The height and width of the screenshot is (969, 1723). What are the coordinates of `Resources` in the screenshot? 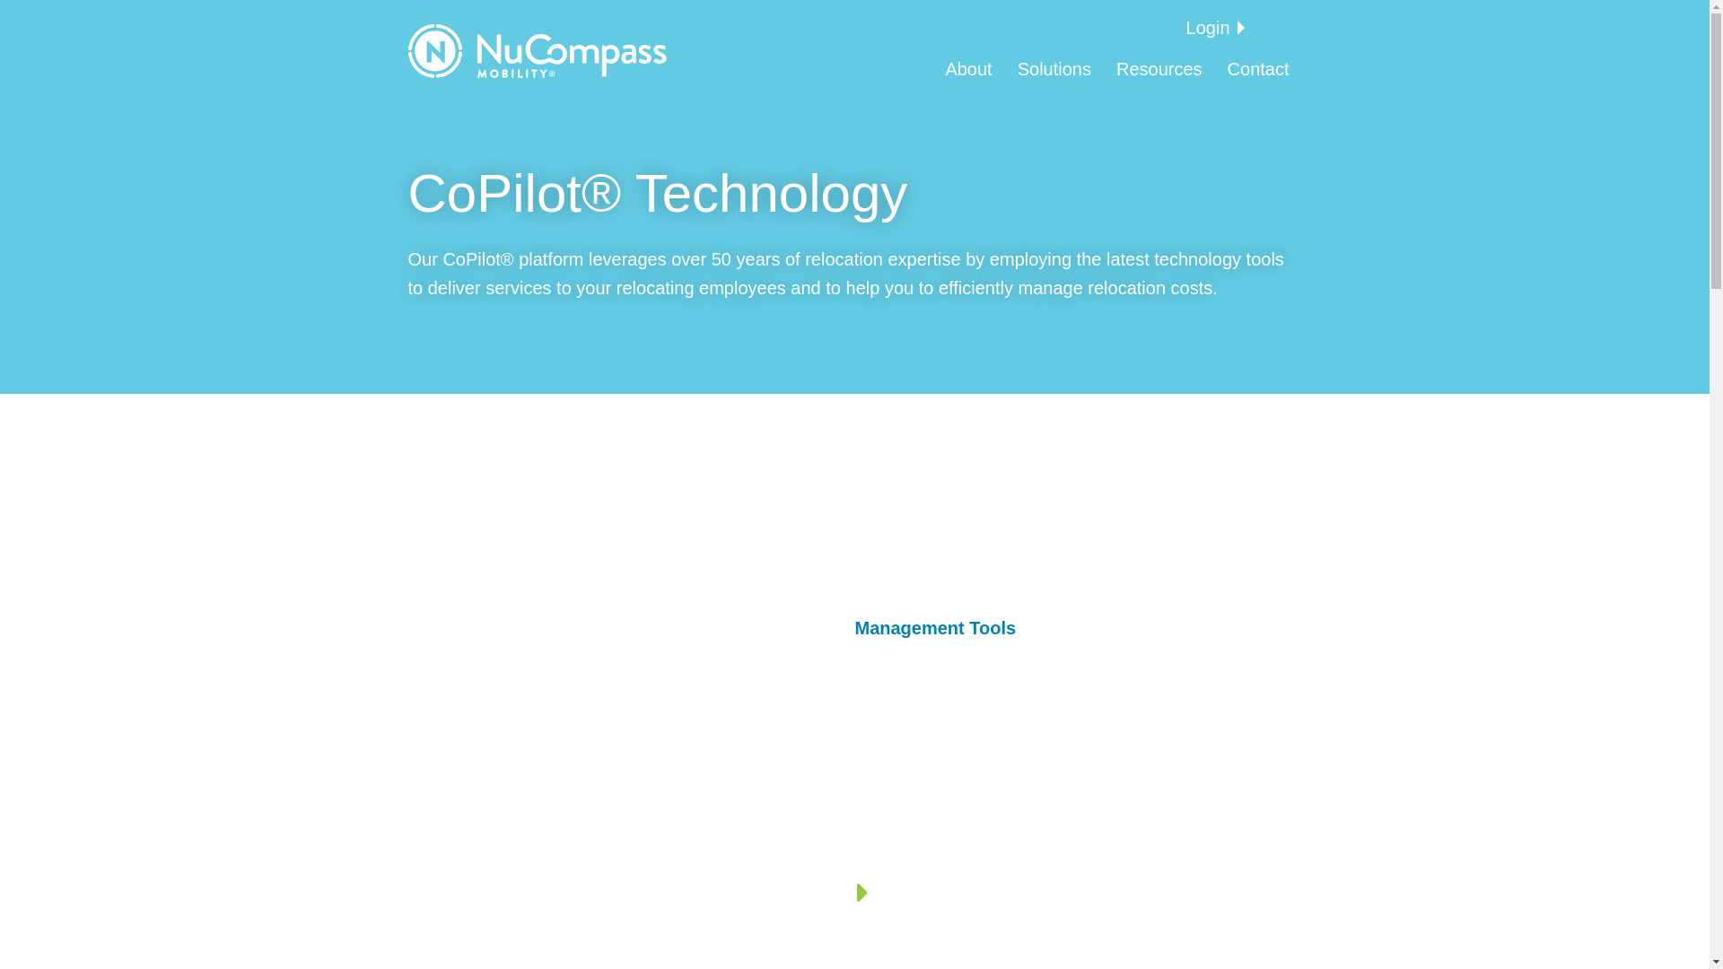 It's located at (1159, 69).